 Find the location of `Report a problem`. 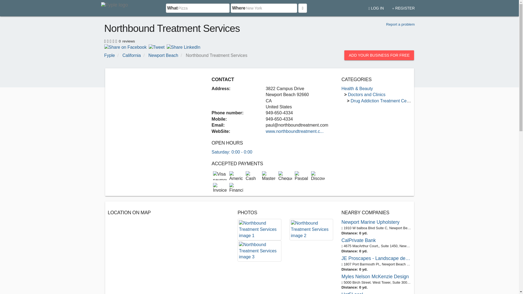

Report a problem is located at coordinates (400, 24).